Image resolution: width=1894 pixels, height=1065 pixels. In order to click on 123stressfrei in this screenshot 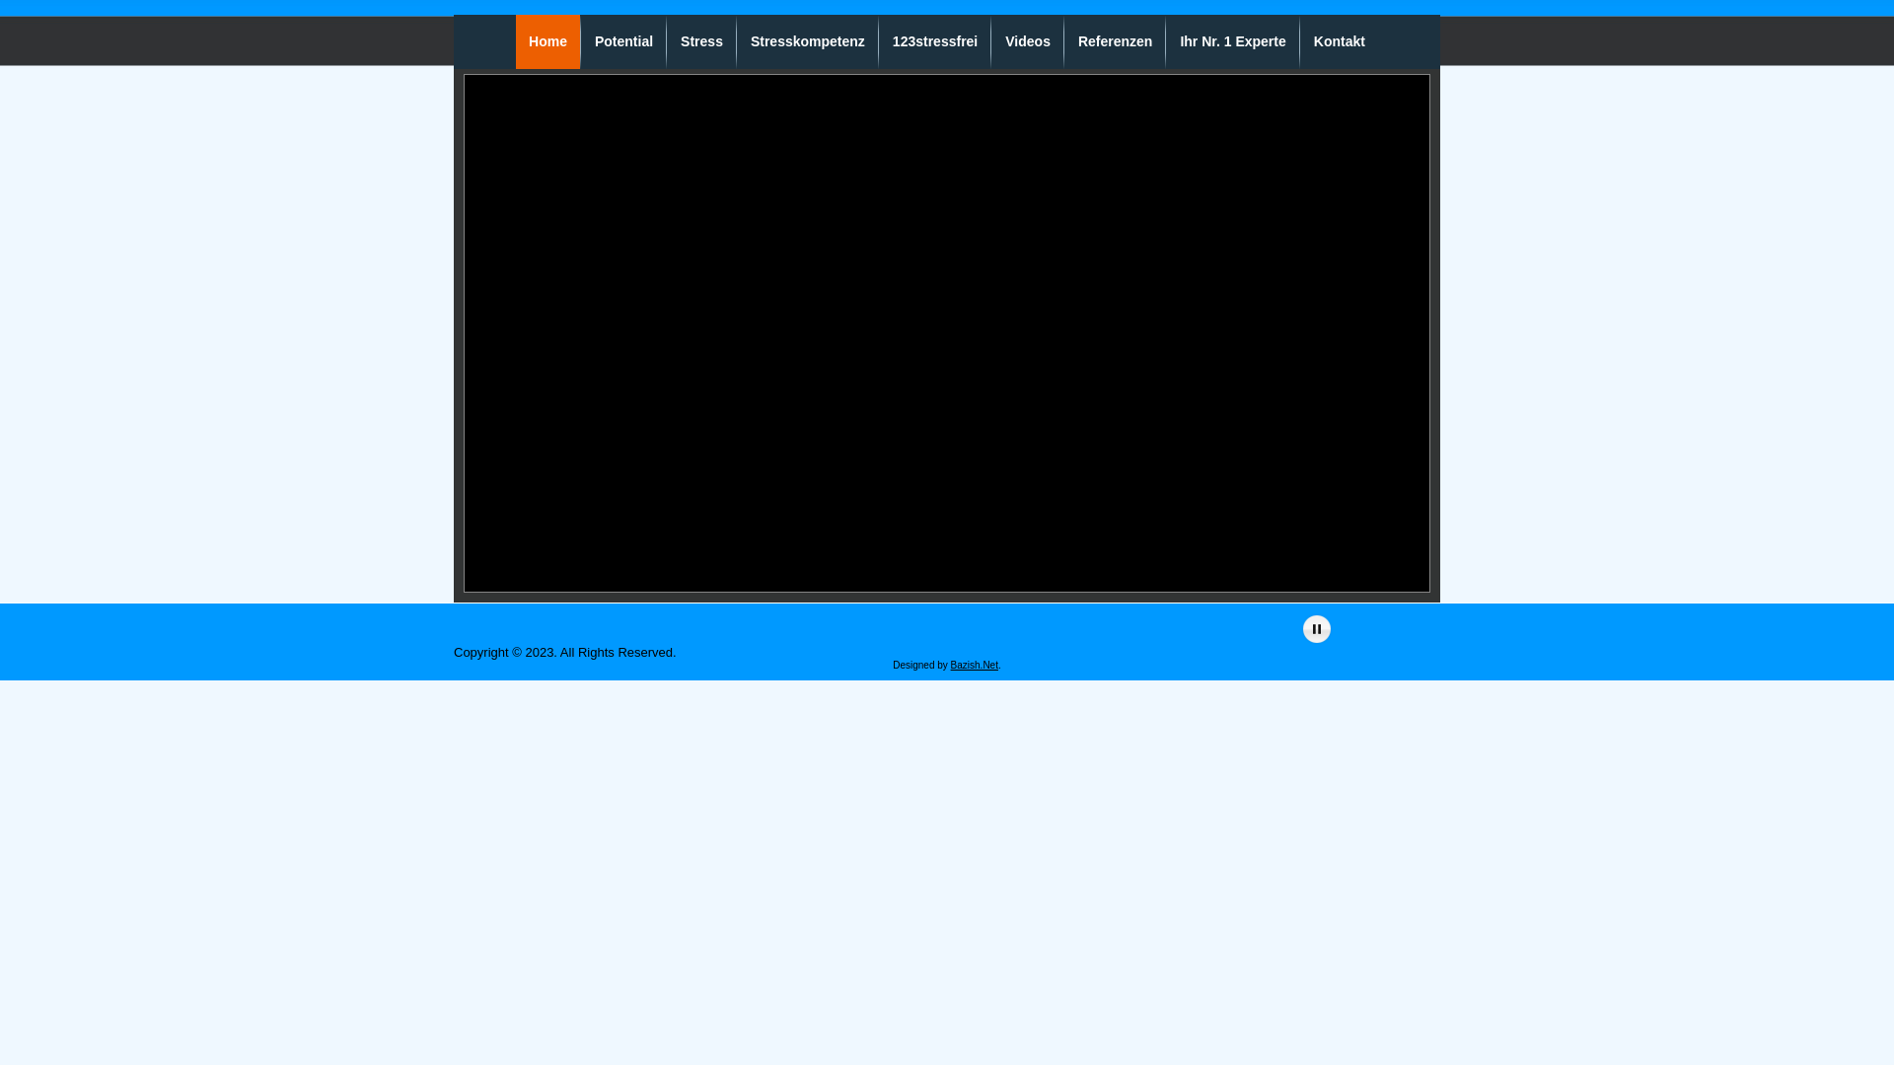, I will do `click(935, 41)`.